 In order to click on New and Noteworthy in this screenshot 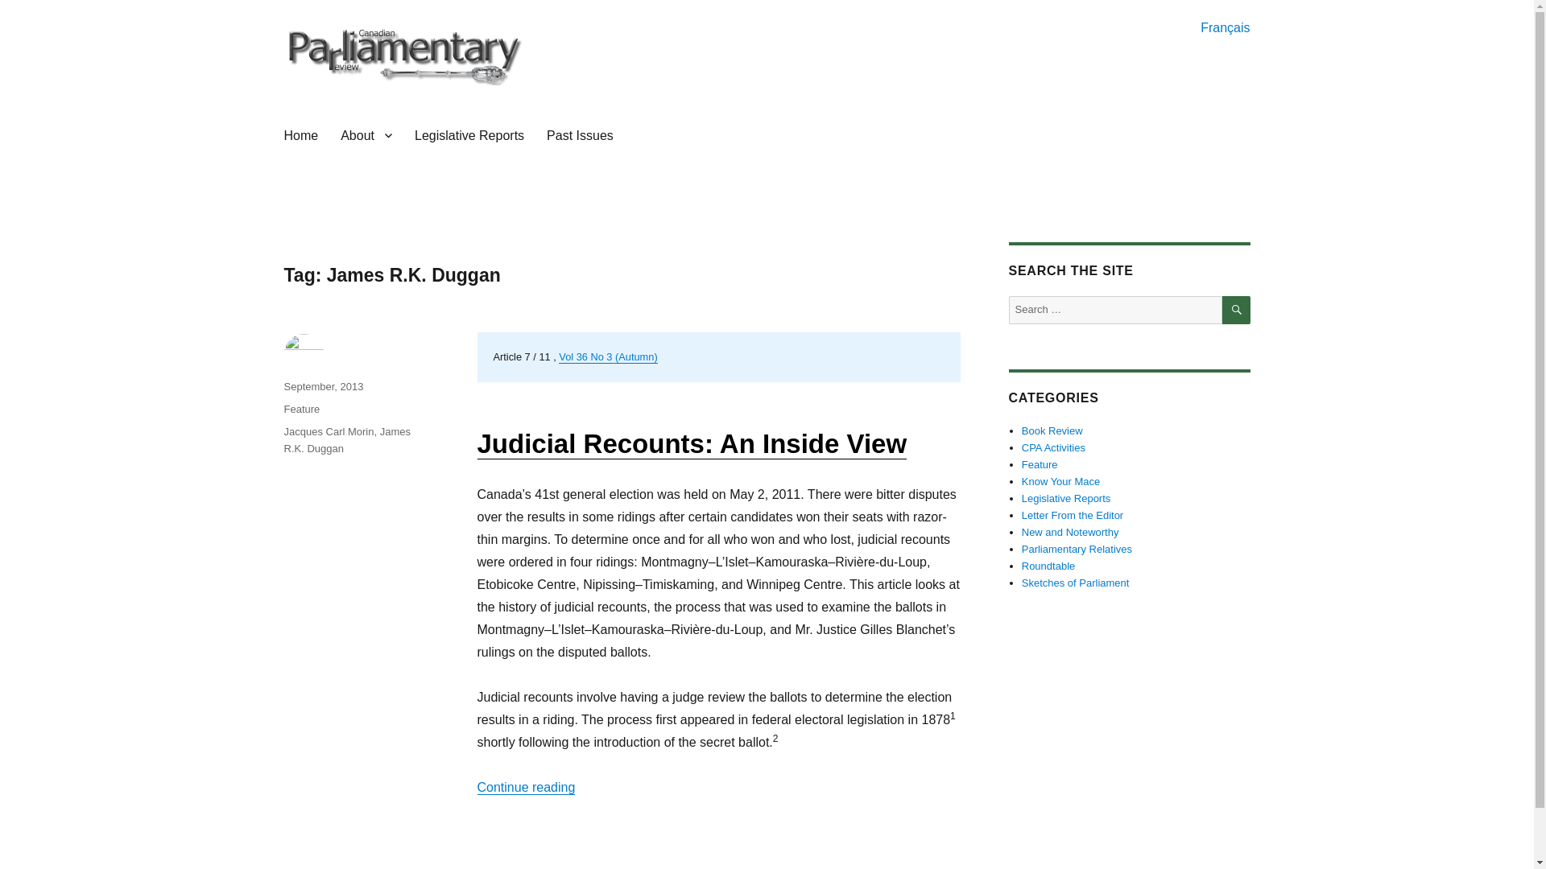, I will do `click(1071, 532)`.